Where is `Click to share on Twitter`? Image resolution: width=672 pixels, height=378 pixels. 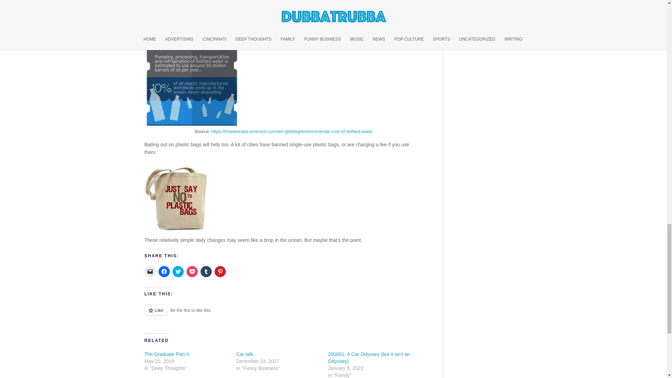 Click to share on Twitter is located at coordinates (178, 272).